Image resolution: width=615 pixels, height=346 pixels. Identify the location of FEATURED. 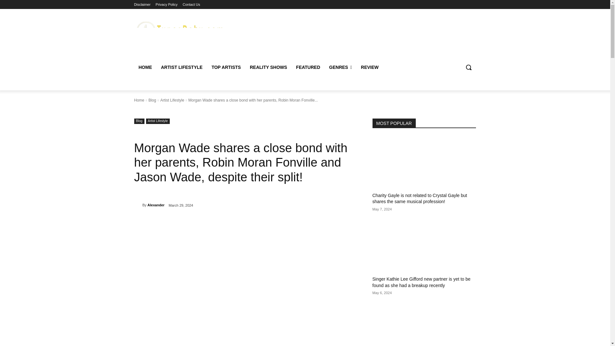
(308, 67).